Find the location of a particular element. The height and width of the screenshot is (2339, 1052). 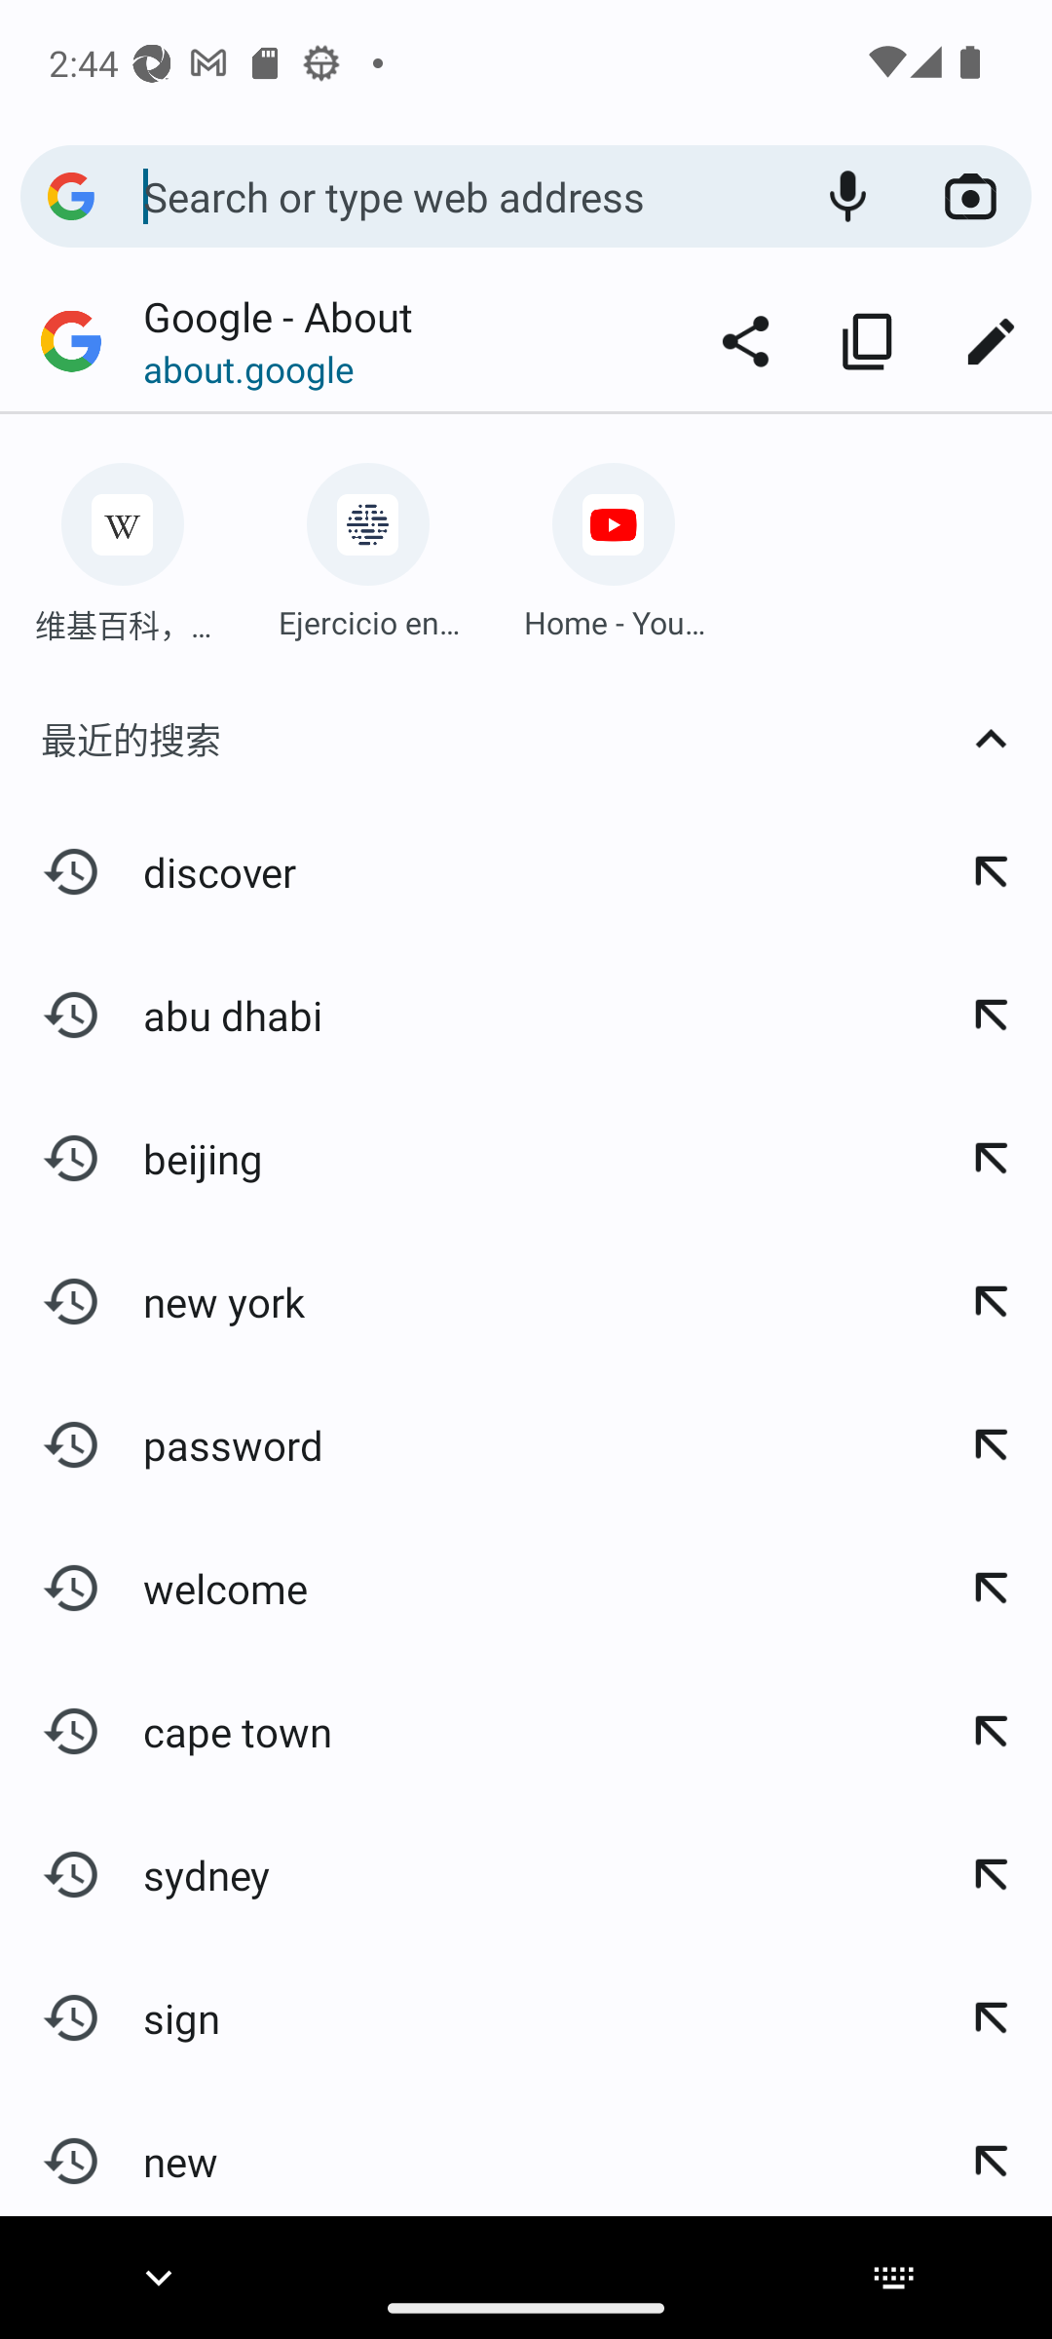

cape town is located at coordinates (464, 1732).